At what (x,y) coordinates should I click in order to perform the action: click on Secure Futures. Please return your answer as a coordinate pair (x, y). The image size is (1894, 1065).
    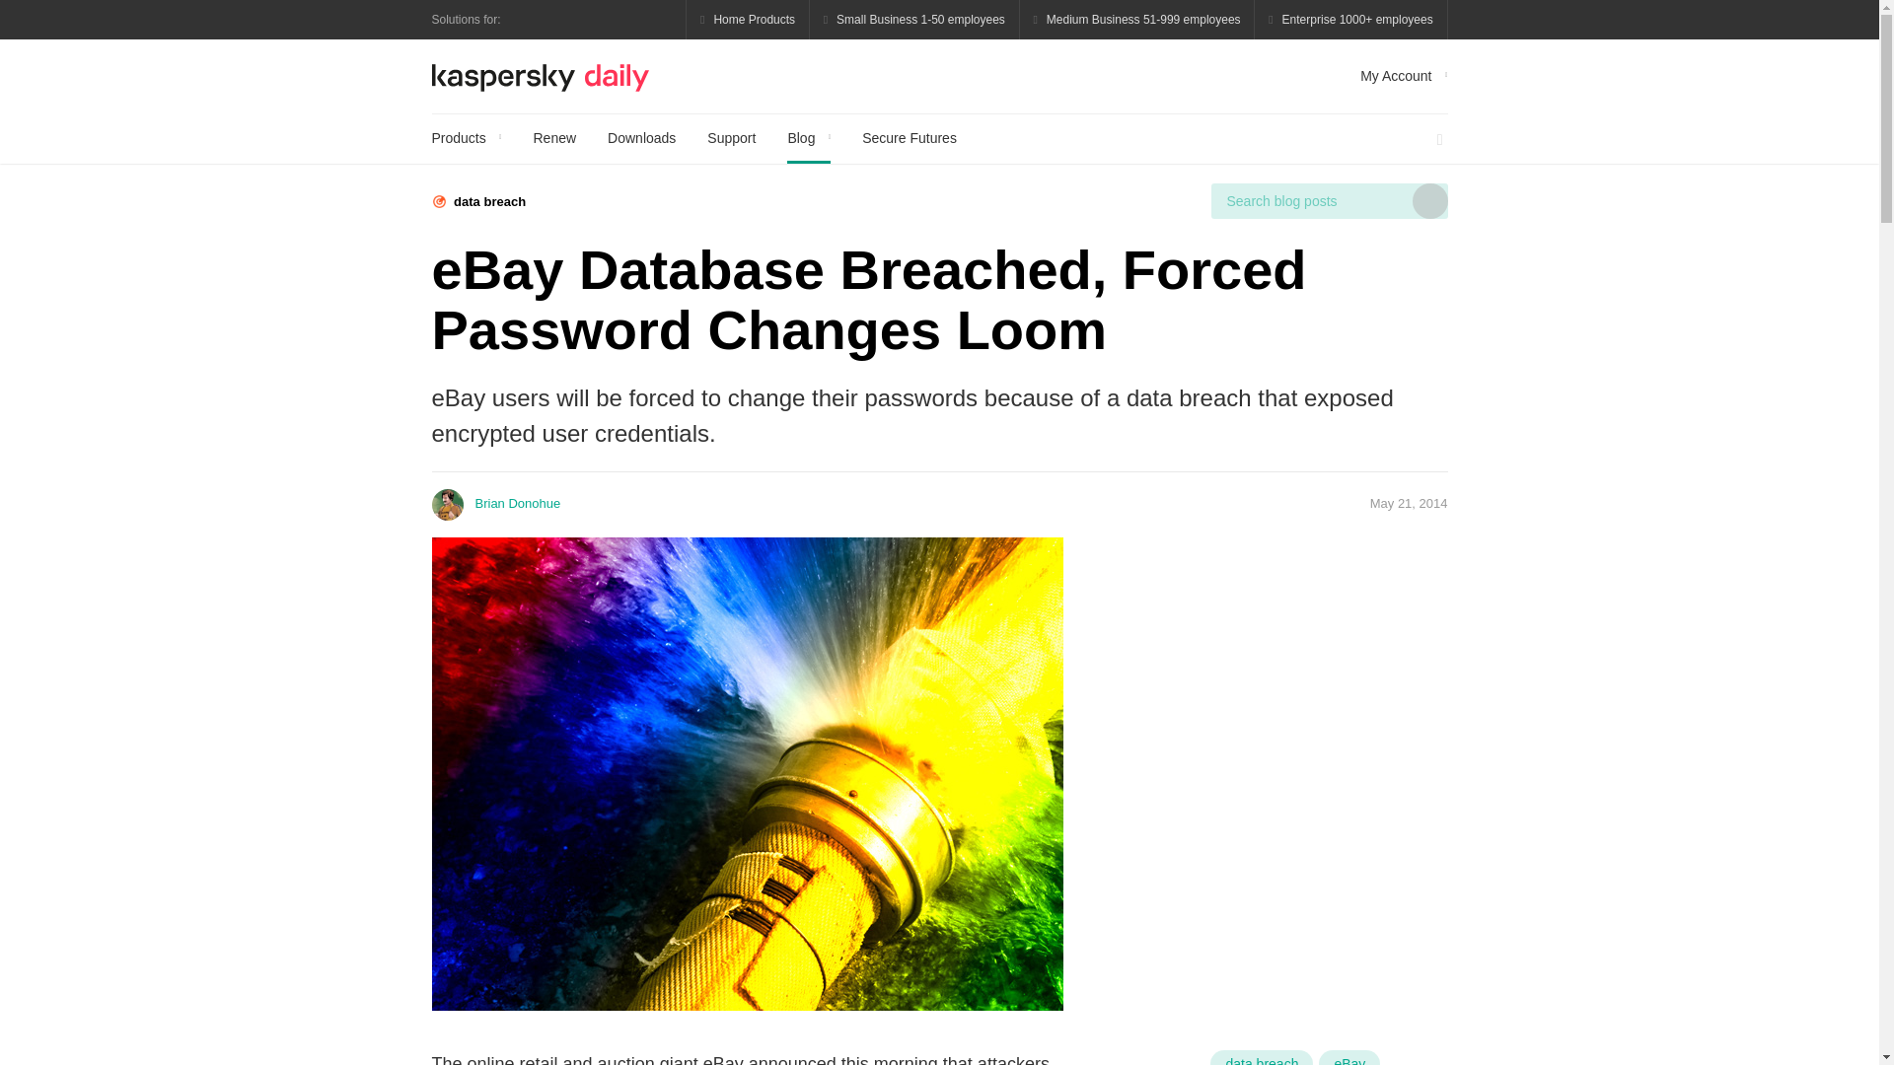
    Looking at the image, I should click on (909, 138).